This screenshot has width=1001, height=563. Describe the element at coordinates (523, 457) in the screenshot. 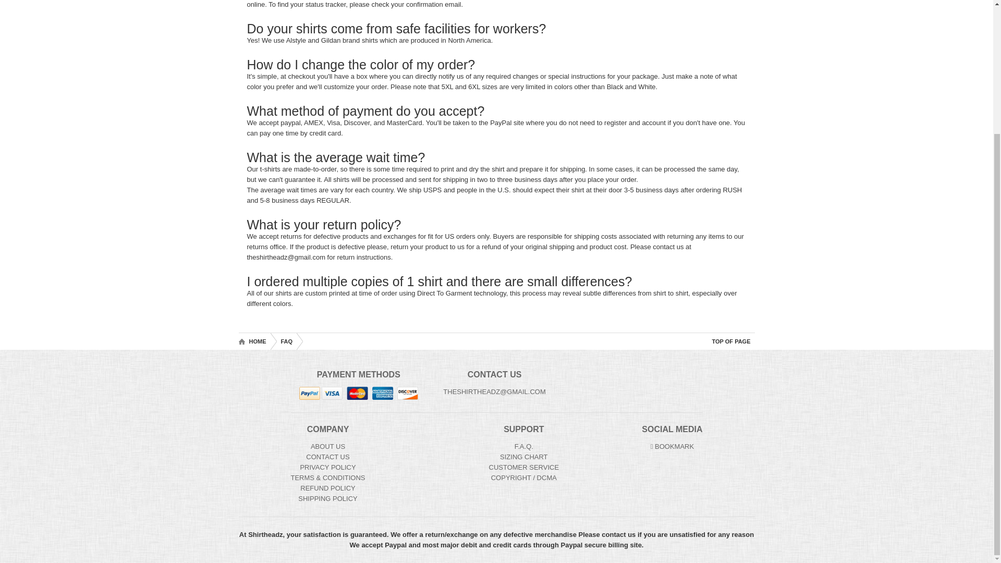

I see `SIZING CHART` at that location.